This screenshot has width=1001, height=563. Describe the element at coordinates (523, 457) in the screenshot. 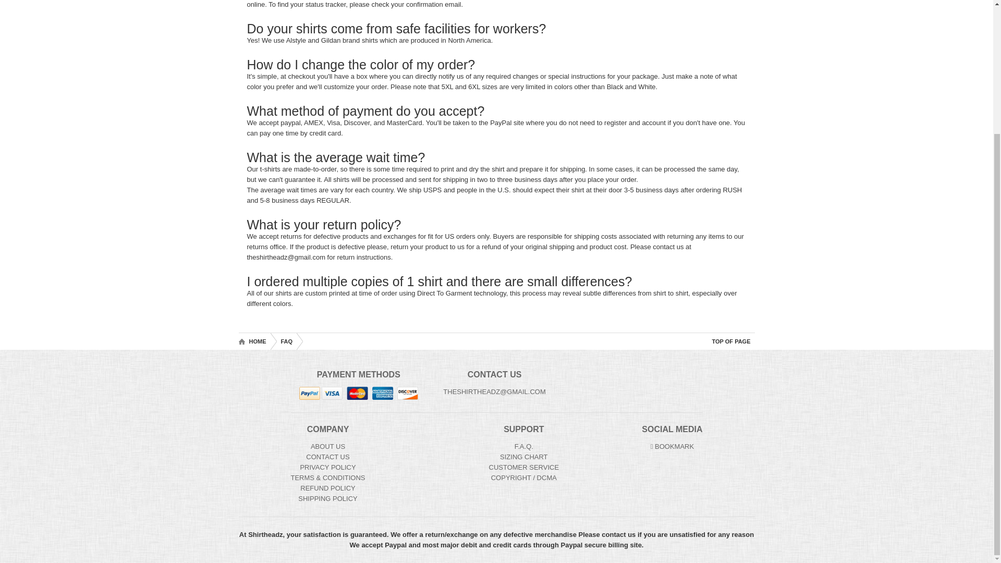

I see `SIZING CHART` at that location.